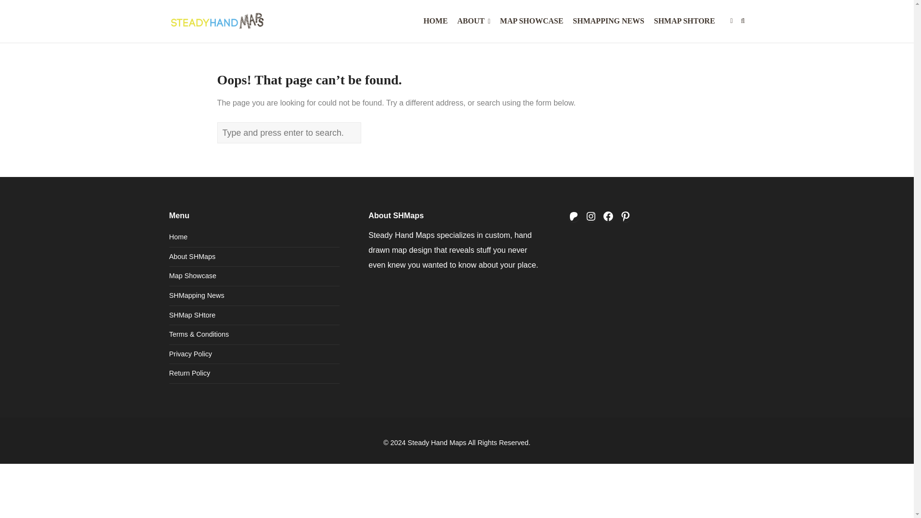  Describe the element at coordinates (177, 237) in the screenshot. I see `Home` at that location.